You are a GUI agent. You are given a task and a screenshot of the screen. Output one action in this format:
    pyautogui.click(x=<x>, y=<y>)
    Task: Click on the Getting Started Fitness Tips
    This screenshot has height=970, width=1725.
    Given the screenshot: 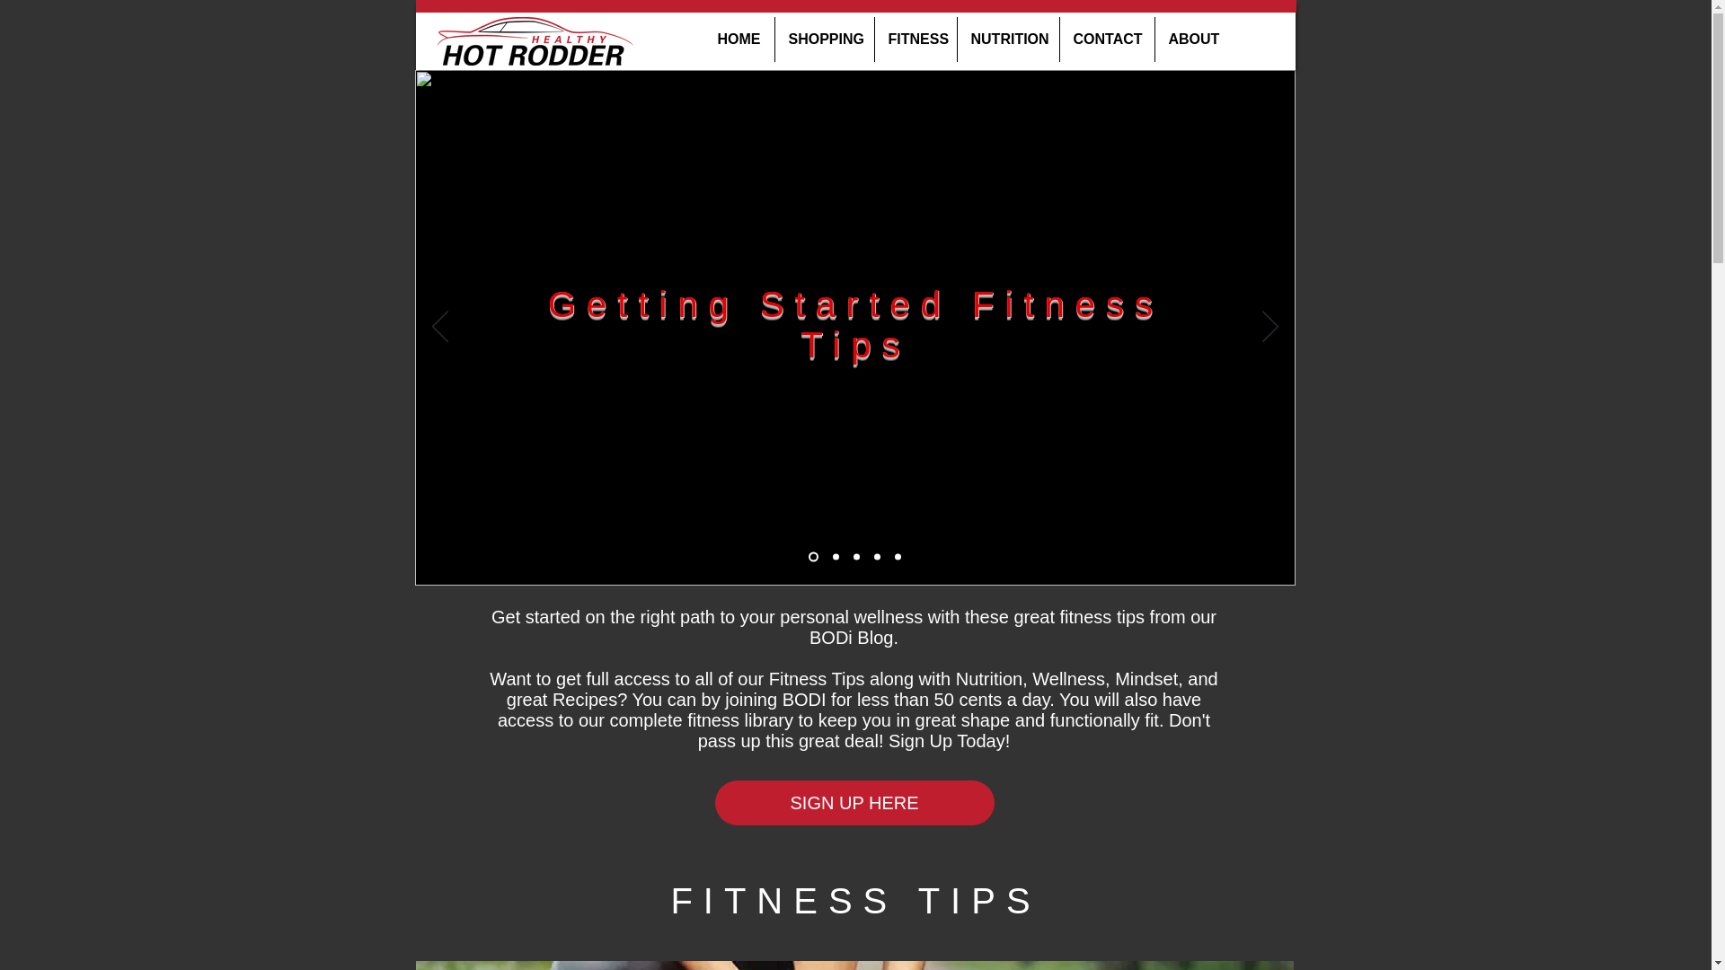 What is the action you would take?
    pyautogui.click(x=855, y=325)
    